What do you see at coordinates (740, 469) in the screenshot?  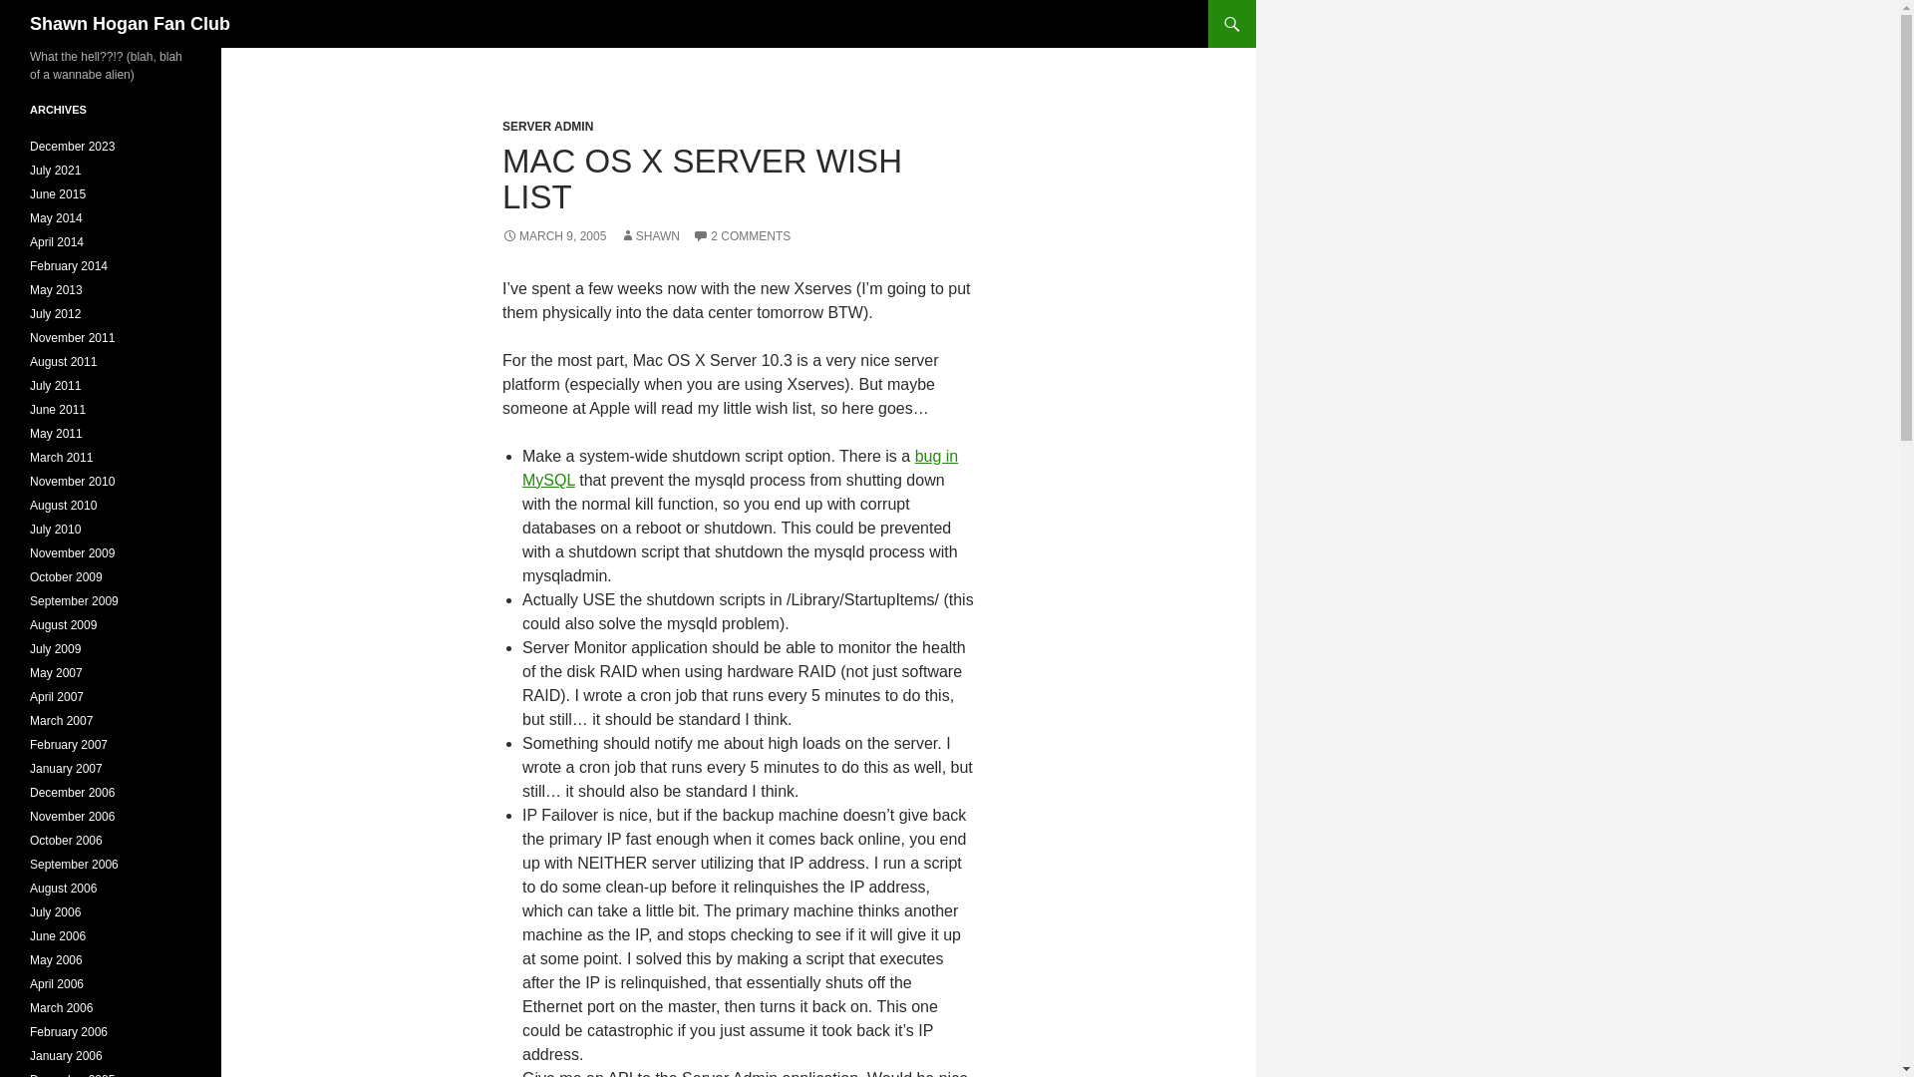 I see `bug in MySQL` at bounding box center [740, 469].